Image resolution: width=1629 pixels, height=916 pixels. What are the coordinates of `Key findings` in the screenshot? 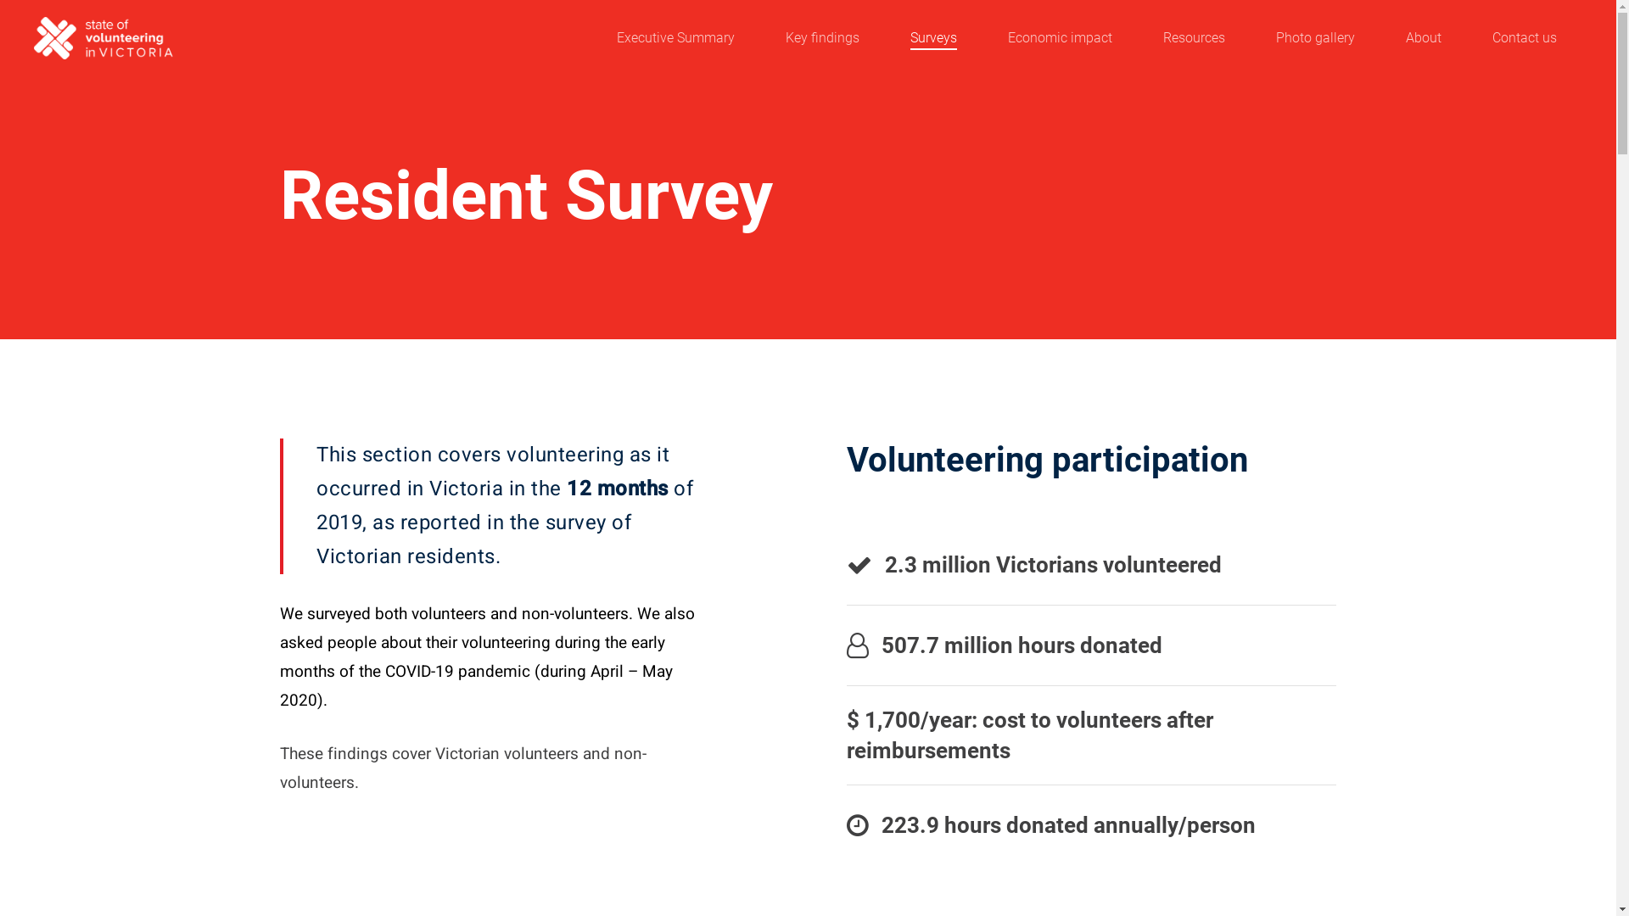 It's located at (823, 38).